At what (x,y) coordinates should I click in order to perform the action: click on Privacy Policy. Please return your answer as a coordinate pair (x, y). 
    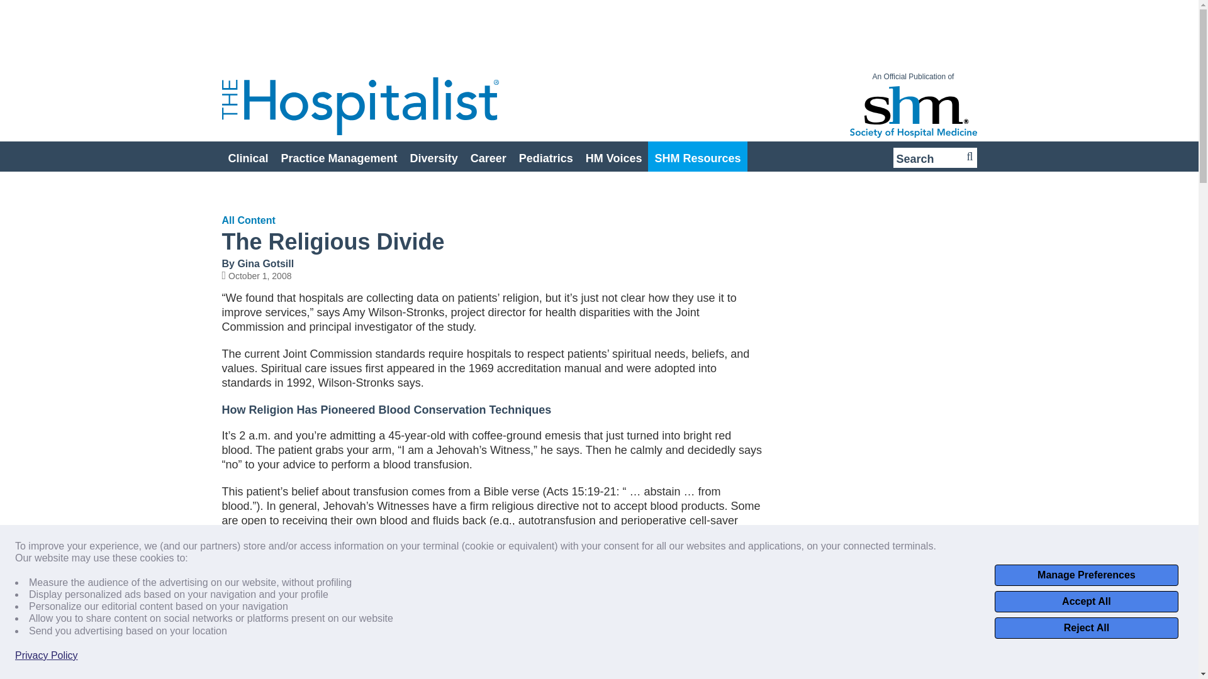
    Looking at the image, I should click on (47, 655).